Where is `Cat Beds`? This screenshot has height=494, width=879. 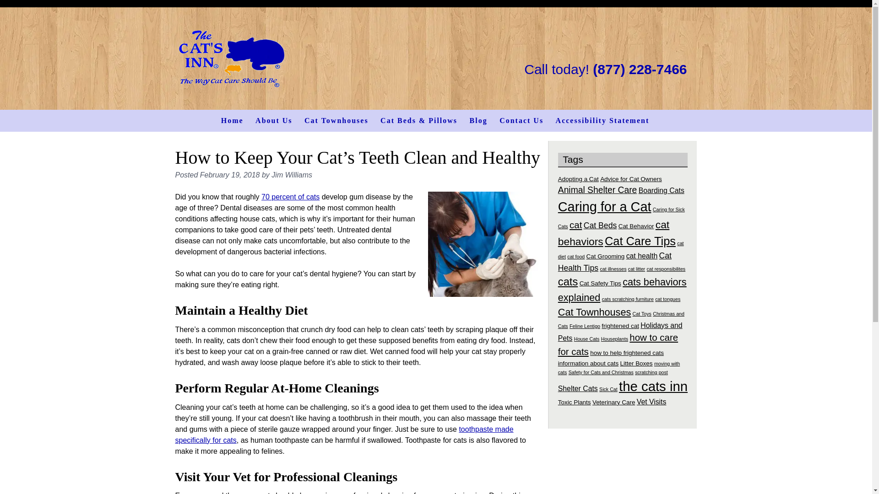 Cat Beds is located at coordinates (600, 225).